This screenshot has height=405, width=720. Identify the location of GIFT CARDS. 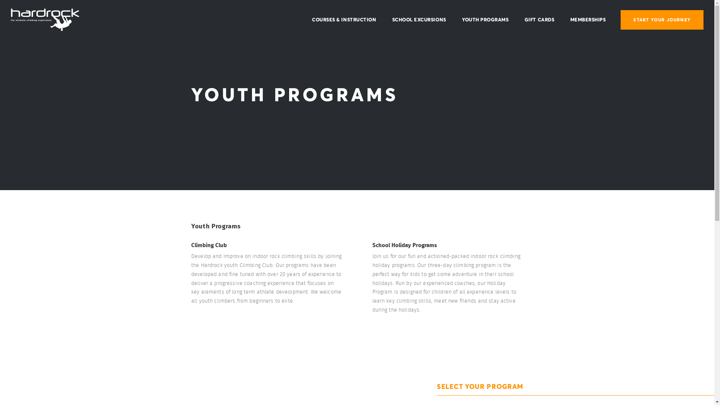
(539, 20).